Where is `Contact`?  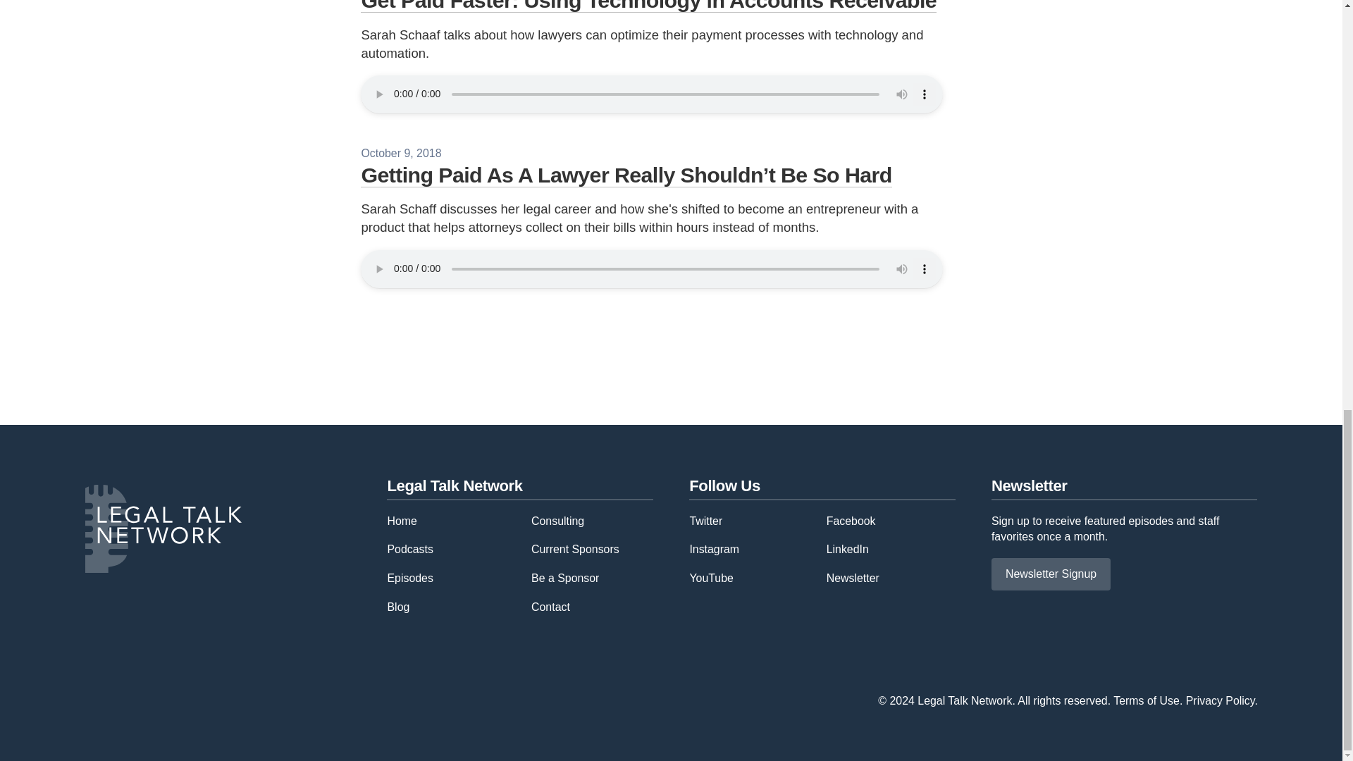
Contact is located at coordinates (550, 607).